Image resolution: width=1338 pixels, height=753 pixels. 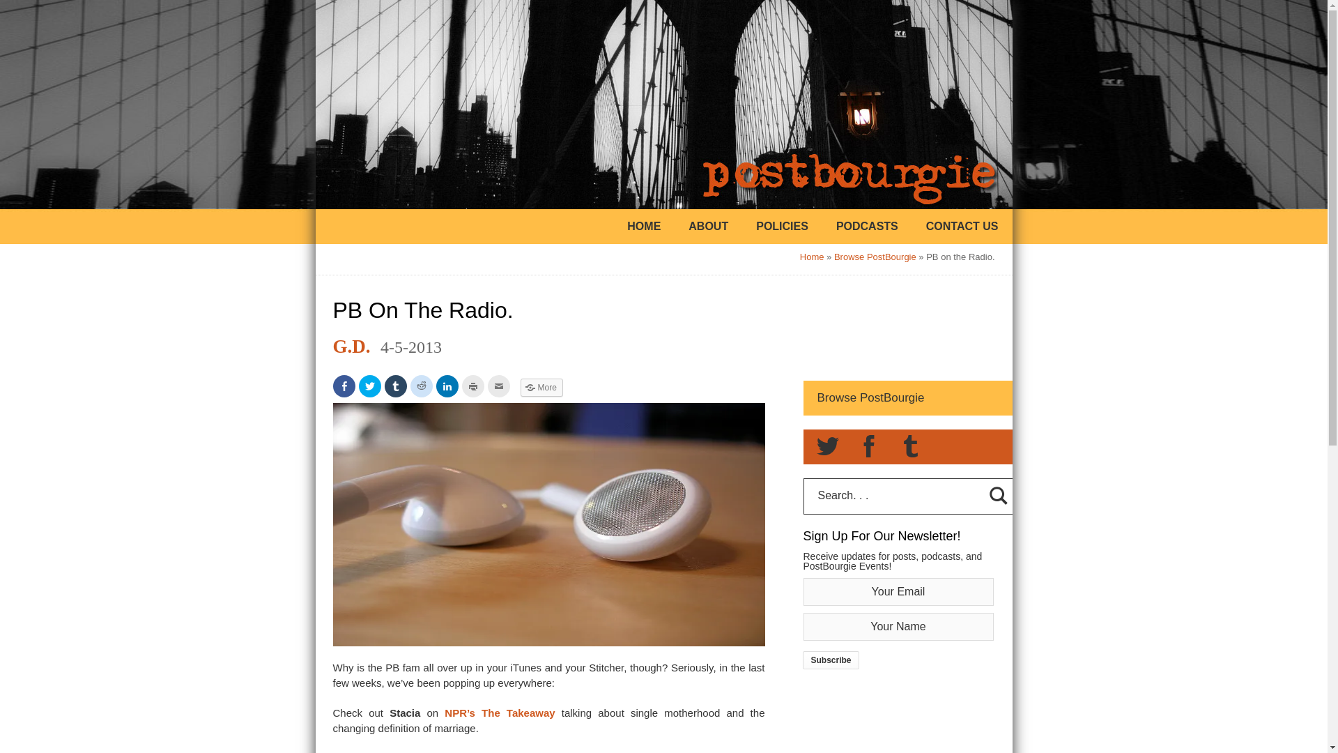 I want to click on Click to share on LinkedIn, so click(x=447, y=386).